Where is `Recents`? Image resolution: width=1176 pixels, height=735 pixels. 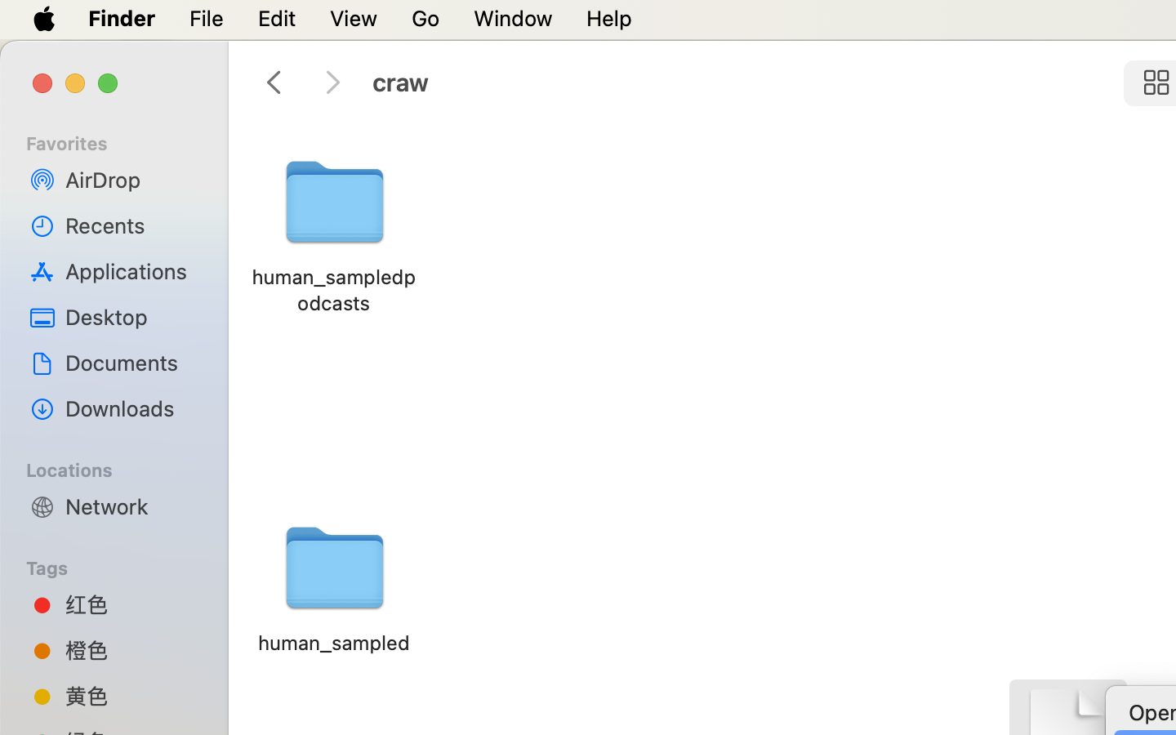
Recents is located at coordinates (131, 225).